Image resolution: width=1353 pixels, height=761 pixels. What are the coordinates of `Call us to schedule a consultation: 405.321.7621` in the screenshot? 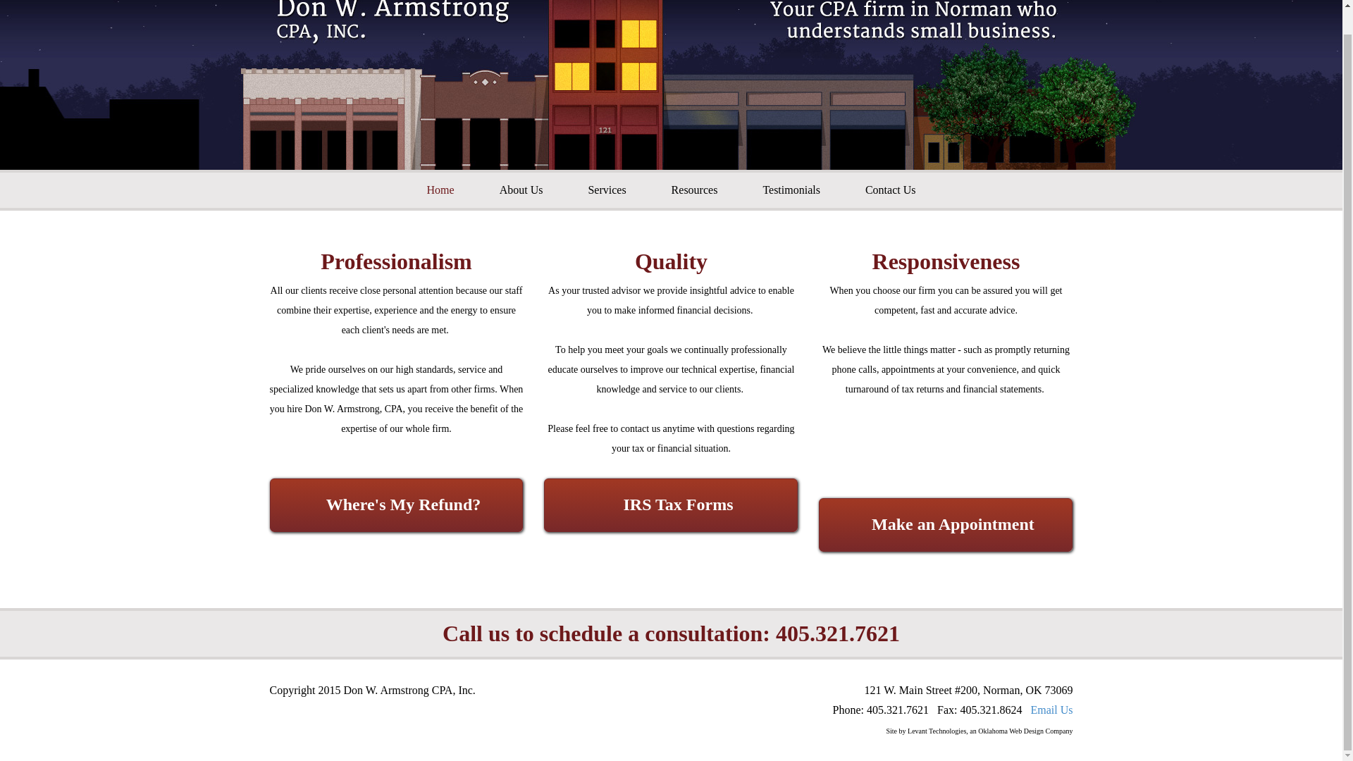 It's located at (671, 633).